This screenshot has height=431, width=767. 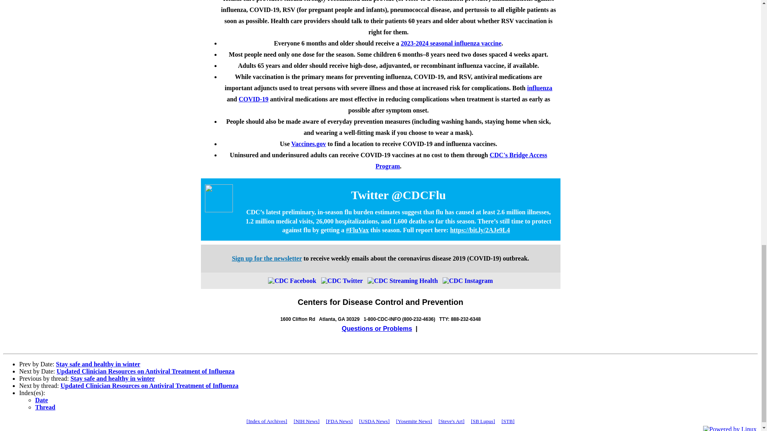 What do you see at coordinates (308, 144) in the screenshot?
I see `Vaccines.gov` at bounding box center [308, 144].